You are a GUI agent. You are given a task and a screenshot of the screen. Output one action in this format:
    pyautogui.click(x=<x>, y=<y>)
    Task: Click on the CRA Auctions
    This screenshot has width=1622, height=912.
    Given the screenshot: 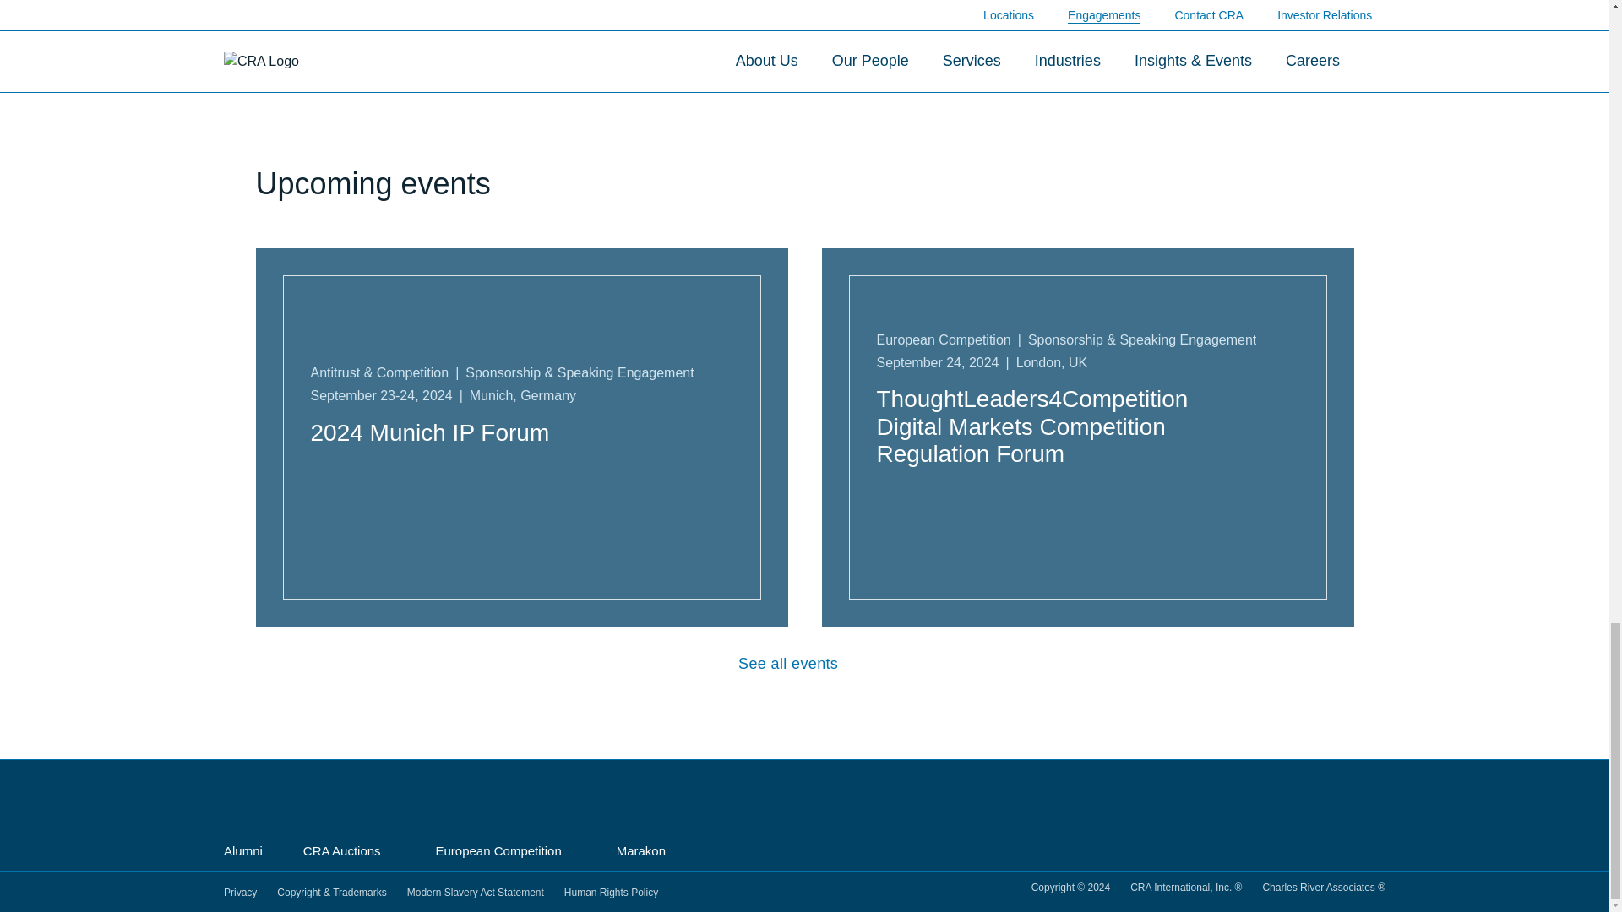 What is the action you would take?
    pyautogui.click(x=350, y=851)
    